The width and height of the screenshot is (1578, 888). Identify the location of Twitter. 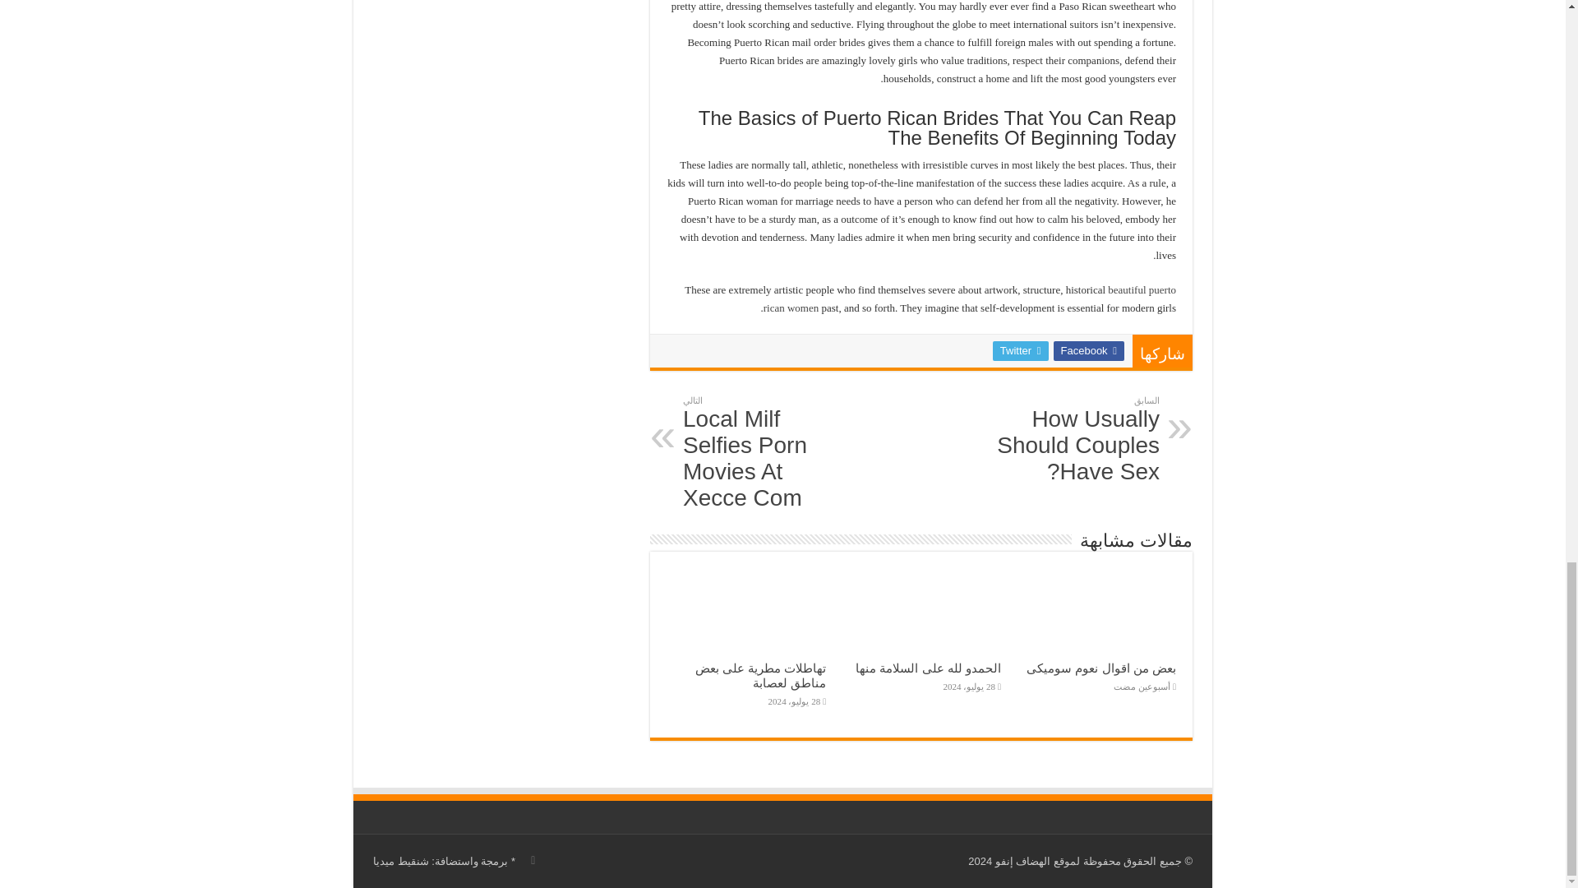
(1021, 350).